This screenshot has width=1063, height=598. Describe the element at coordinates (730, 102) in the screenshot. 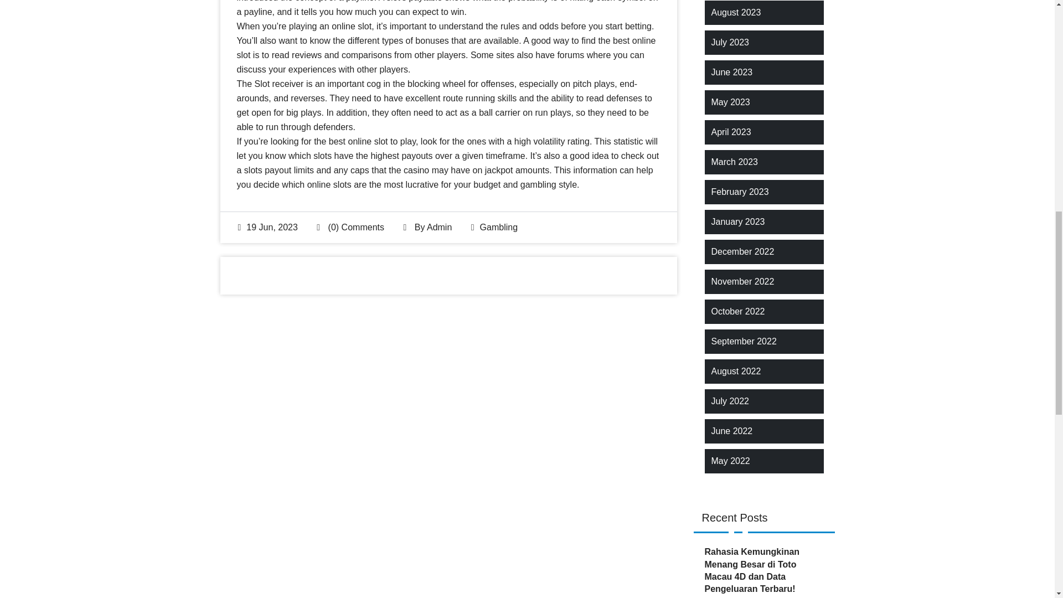

I see `May 2023` at that location.